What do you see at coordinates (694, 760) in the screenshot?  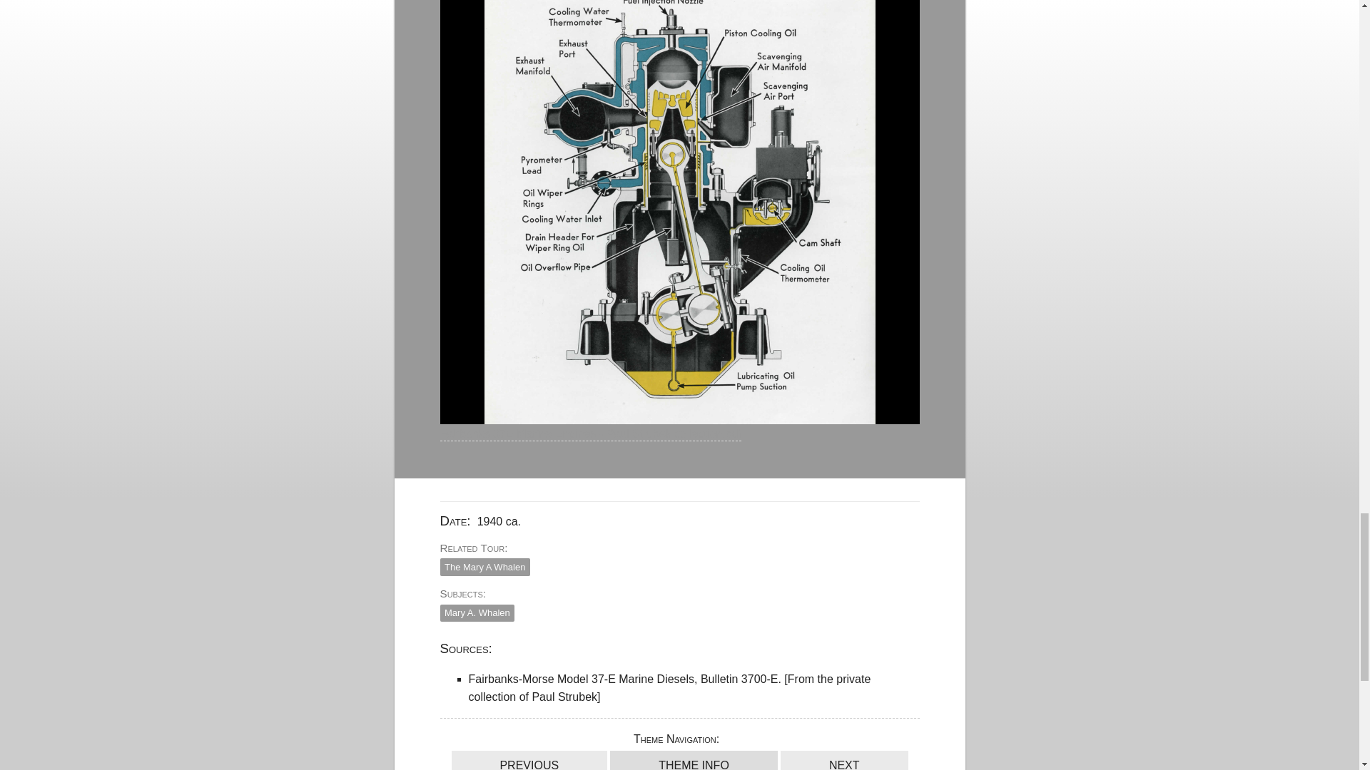 I see `View Theme: The Mary A Whalen` at bounding box center [694, 760].